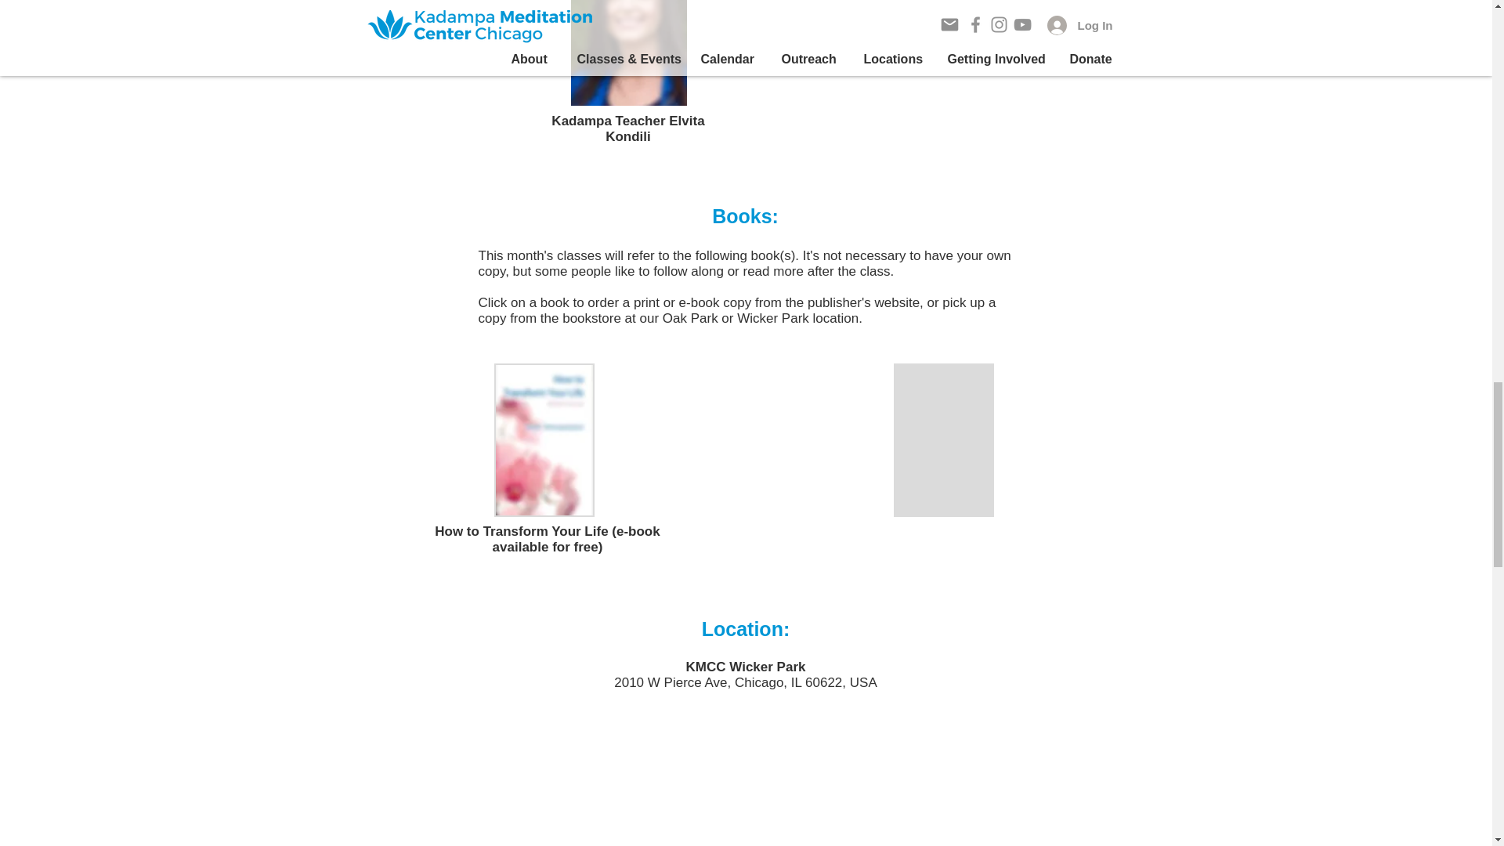  What do you see at coordinates (627, 53) in the screenshot?
I see `Kadampa Teacher Elvita Kondili` at bounding box center [627, 53].